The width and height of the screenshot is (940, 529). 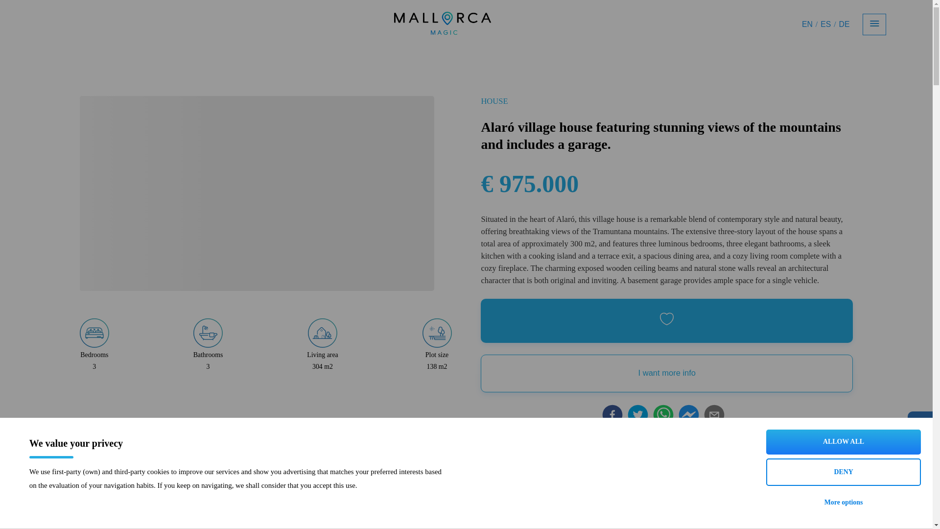 I want to click on ES, so click(x=825, y=24).